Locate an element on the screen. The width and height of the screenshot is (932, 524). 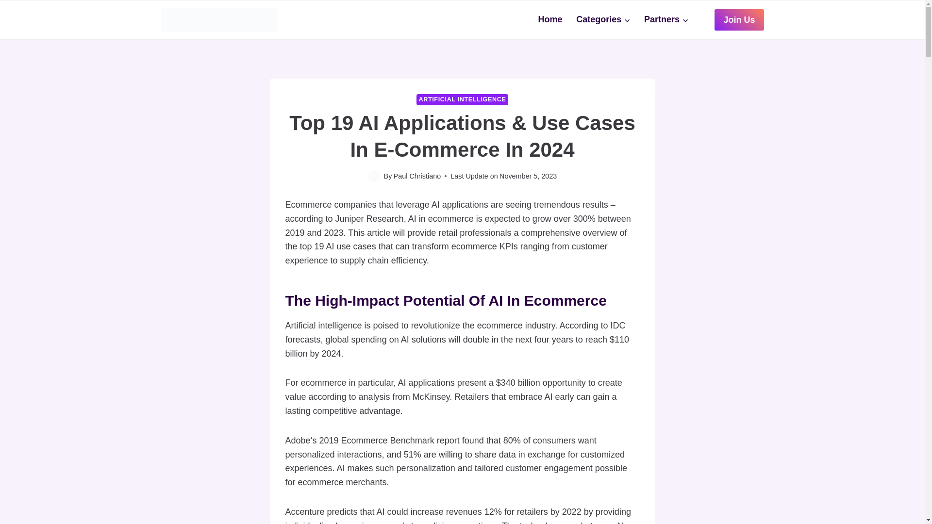
ARTIFICIAL INTELLIGENCE is located at coordinates (462, 100).